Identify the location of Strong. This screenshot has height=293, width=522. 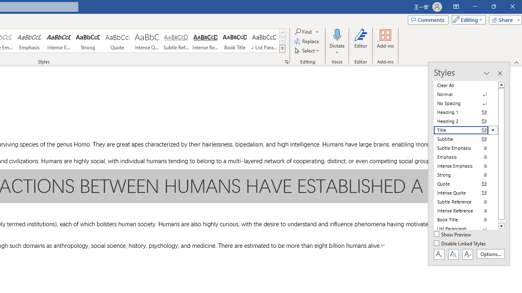
(88, 41).